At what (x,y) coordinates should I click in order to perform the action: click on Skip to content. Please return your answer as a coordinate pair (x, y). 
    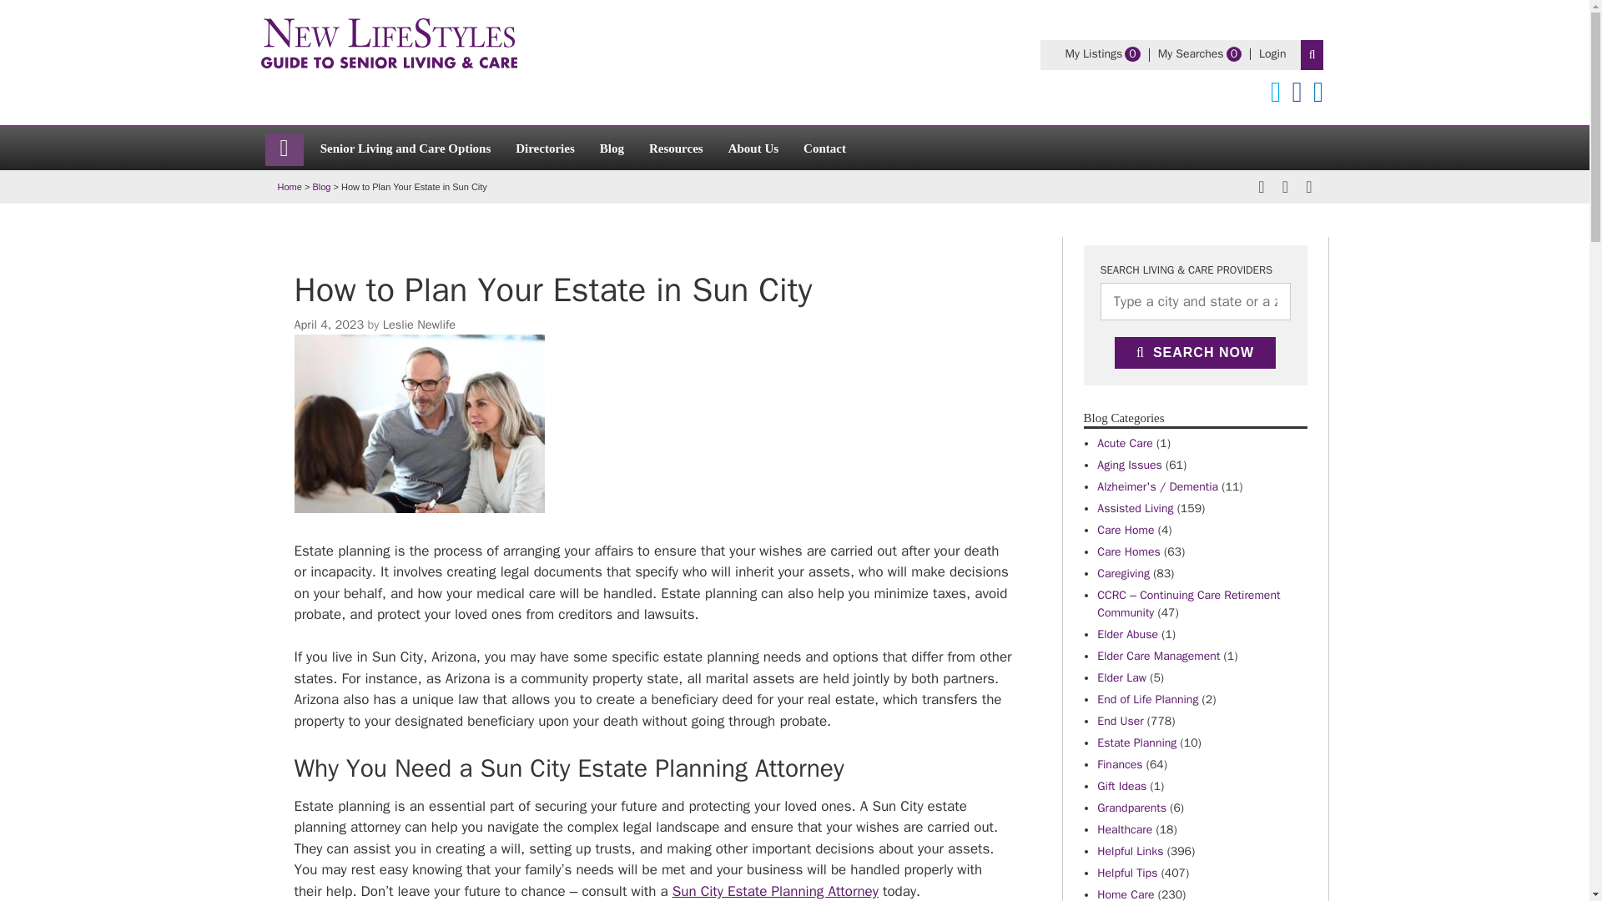
    Looking at the image, I should click on (1191, 53).